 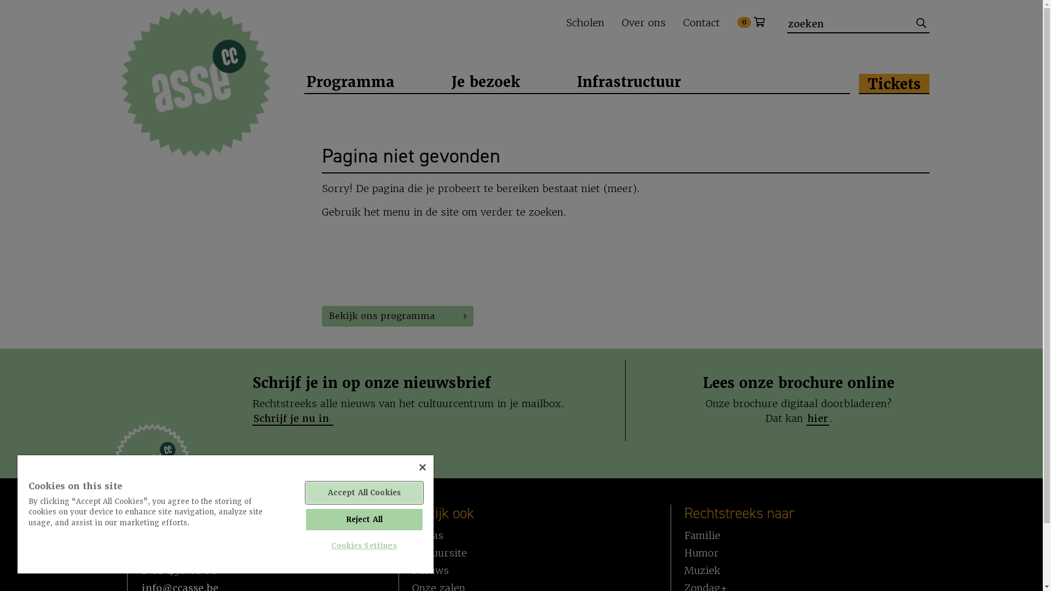 I want to click on Programma, so click(x=350, y=81).